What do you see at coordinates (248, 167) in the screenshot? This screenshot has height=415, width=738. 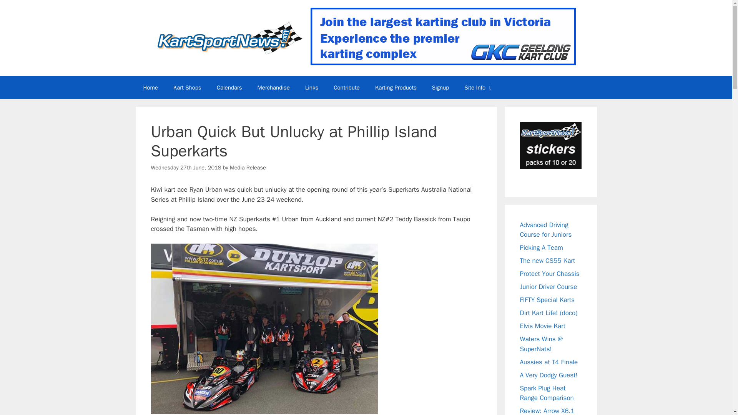 I see `Media Release` at bounding box center [248, 167].